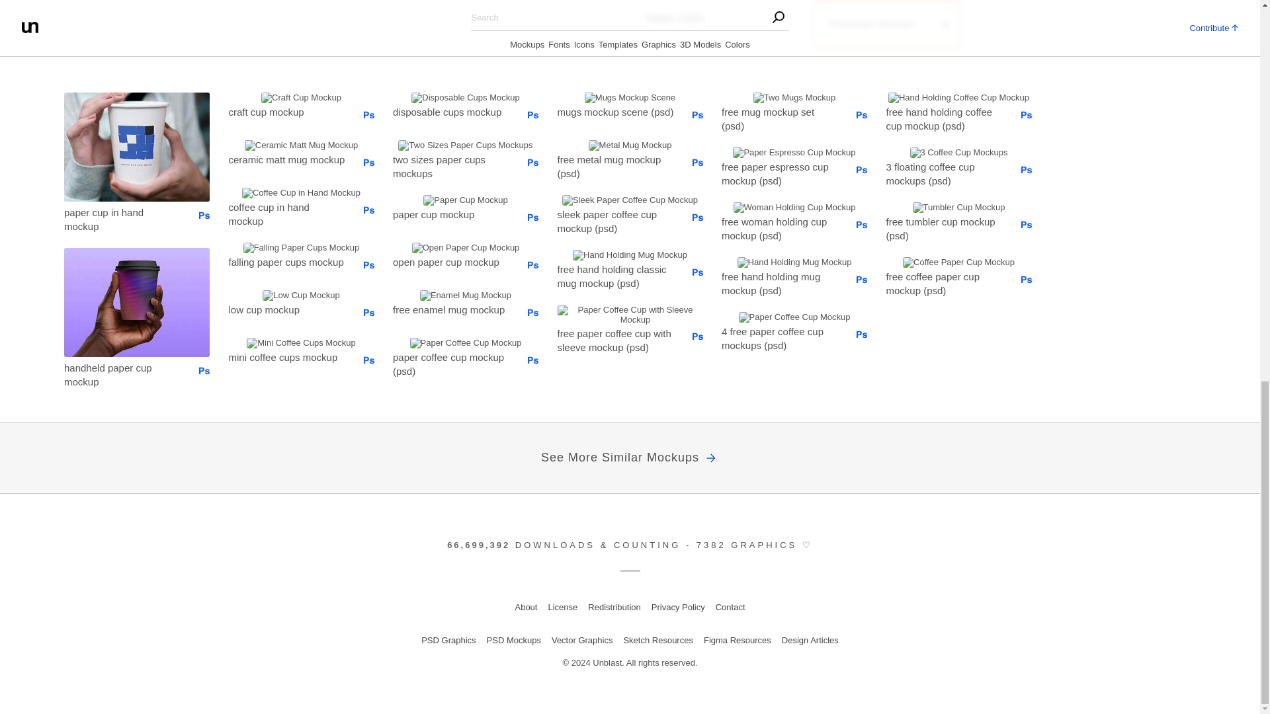 The image size is (1270, 714). I want to click on disposable cups mockup, so click(450, 111).